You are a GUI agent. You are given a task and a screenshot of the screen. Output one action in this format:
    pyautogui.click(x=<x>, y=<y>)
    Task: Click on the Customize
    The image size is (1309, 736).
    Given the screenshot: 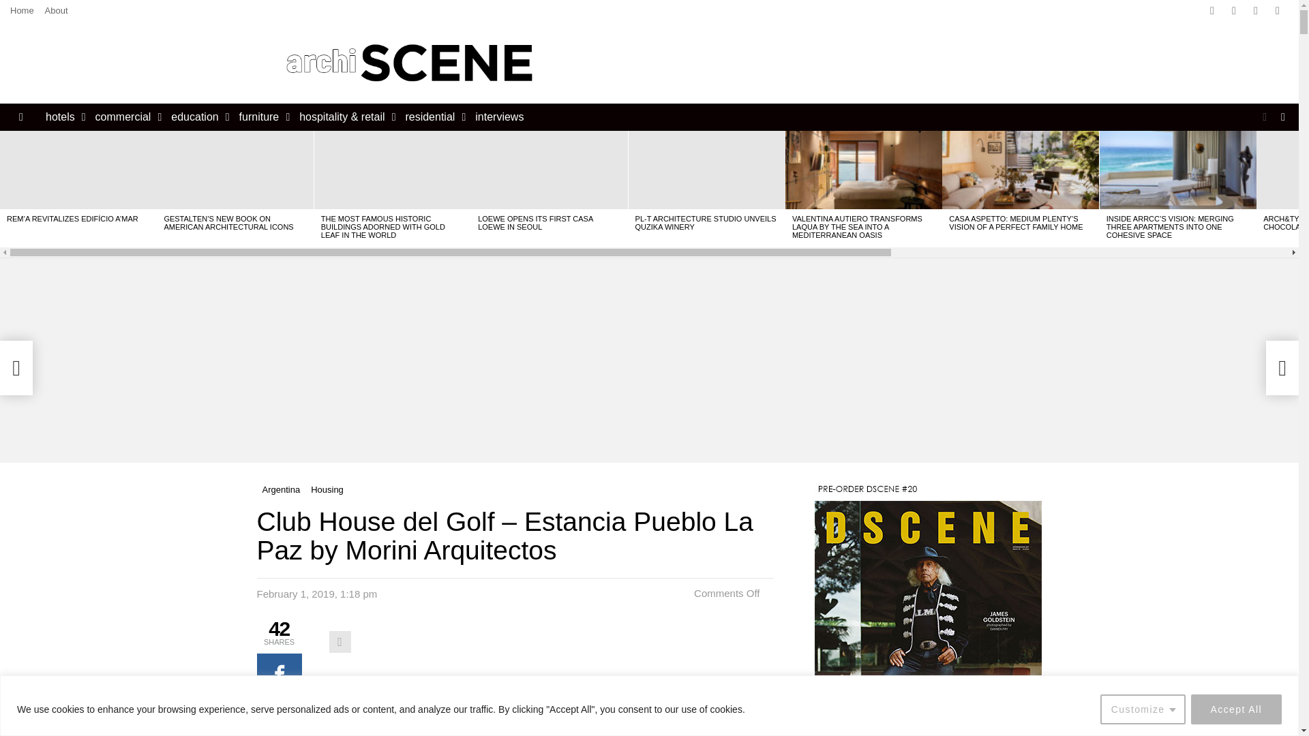 What is the action you would take?
    pyautogui.click(x=1143, y=709)
    